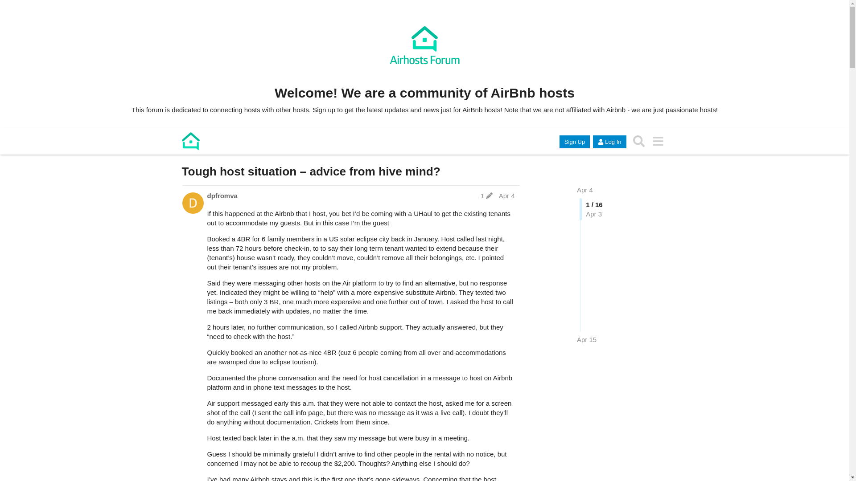 The width and height of the screenshot is (856, 481). What do you see at coordinates (587, 339) in the screenshot?
I see `Apr 15, 2024 5:31 am` at bounding box center [587, 339].